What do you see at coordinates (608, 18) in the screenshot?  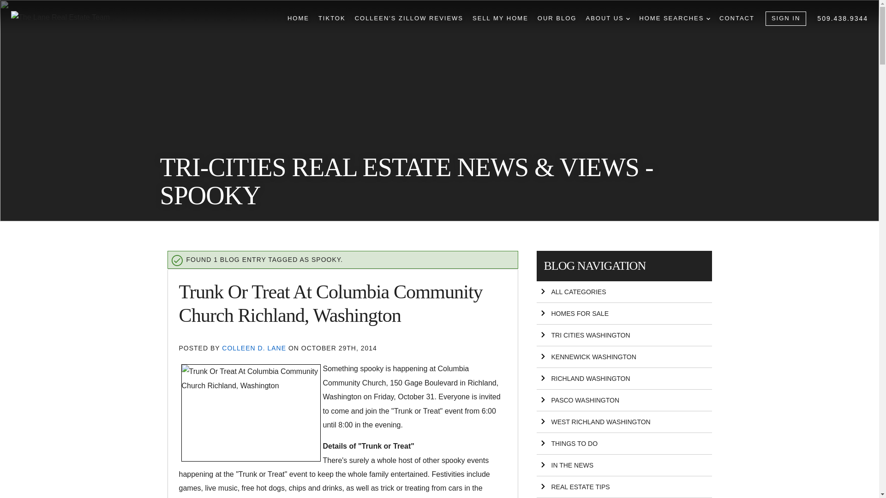 I see `ABOUT US DROPDOWN ARROW` at bounding box center [608, 18].